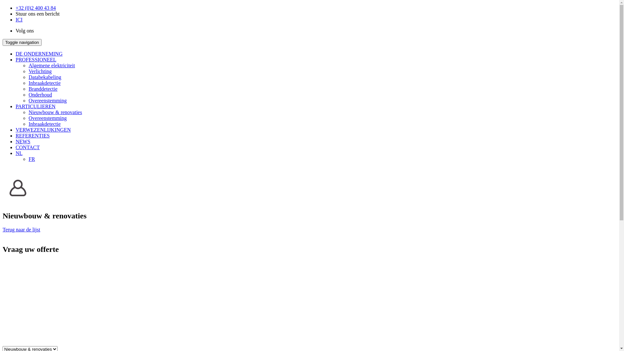 The height and width of the screenshot is (351, 624). What do you see at coordinates (52, 66) in the screenshot?
I see `Algemene elektriciteit` at bounding box center [52, 66].